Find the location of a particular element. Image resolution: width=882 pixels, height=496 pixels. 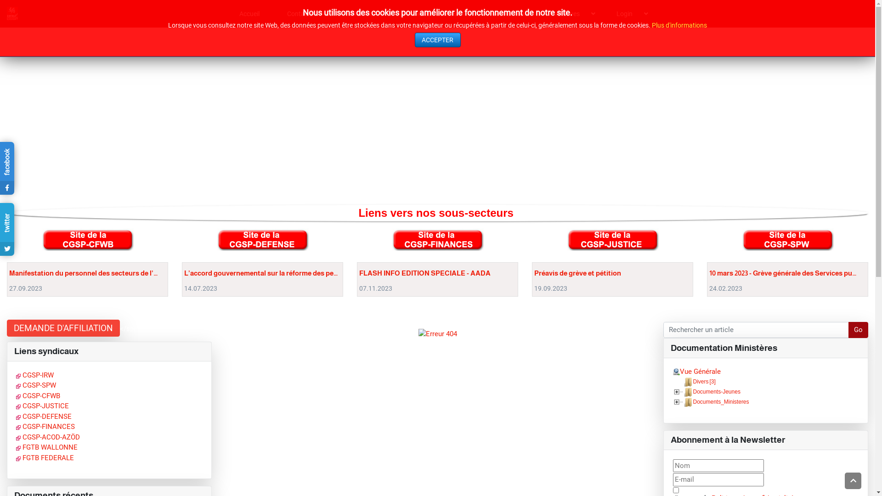

Documents-Jeunes is located at coordinates (717, 392).